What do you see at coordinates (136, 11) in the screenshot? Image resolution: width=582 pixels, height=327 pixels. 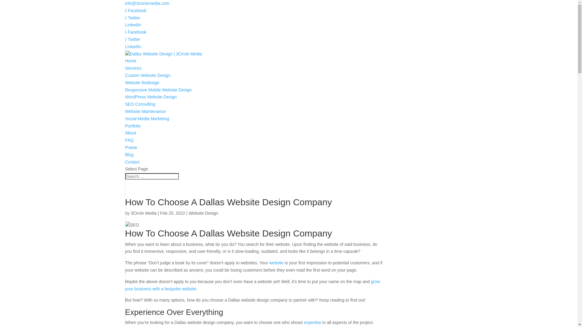 I see `Facebook` at bounding box center [136, 11].